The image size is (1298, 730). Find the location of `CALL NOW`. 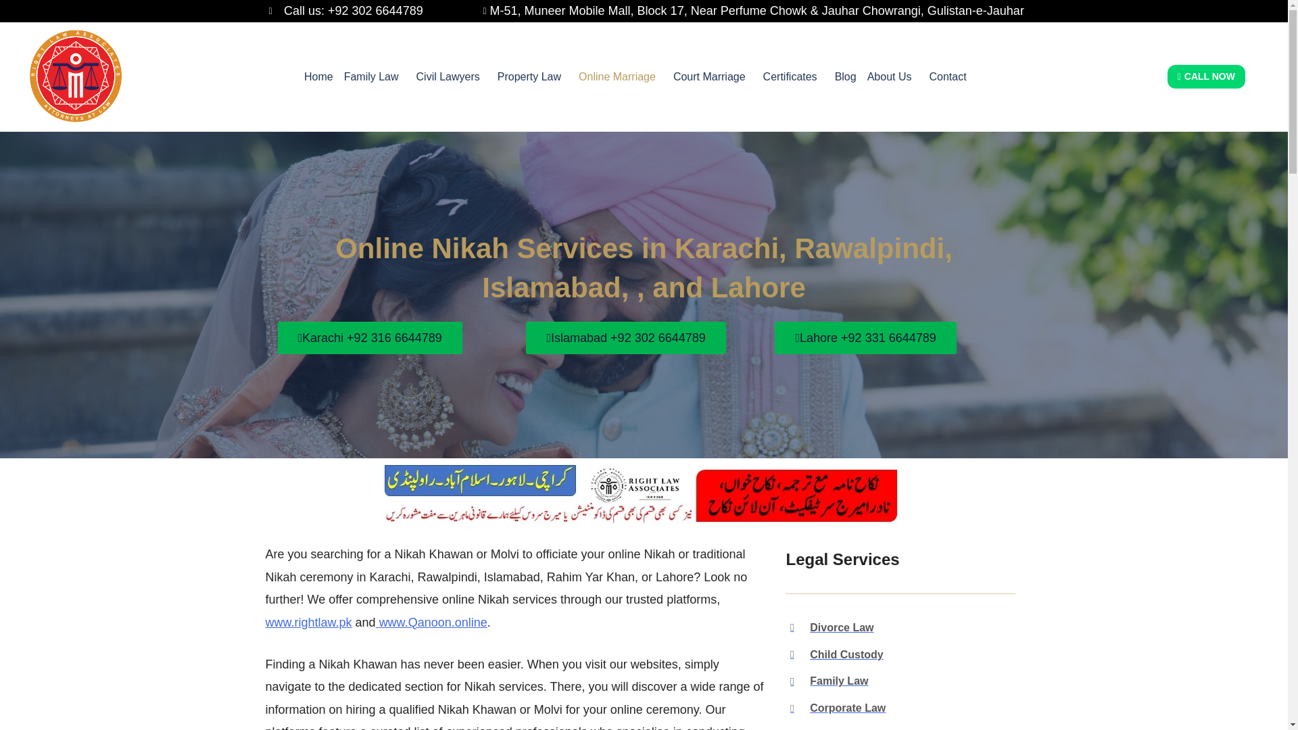

CALL NOW is located at coordinates (1206, 76).